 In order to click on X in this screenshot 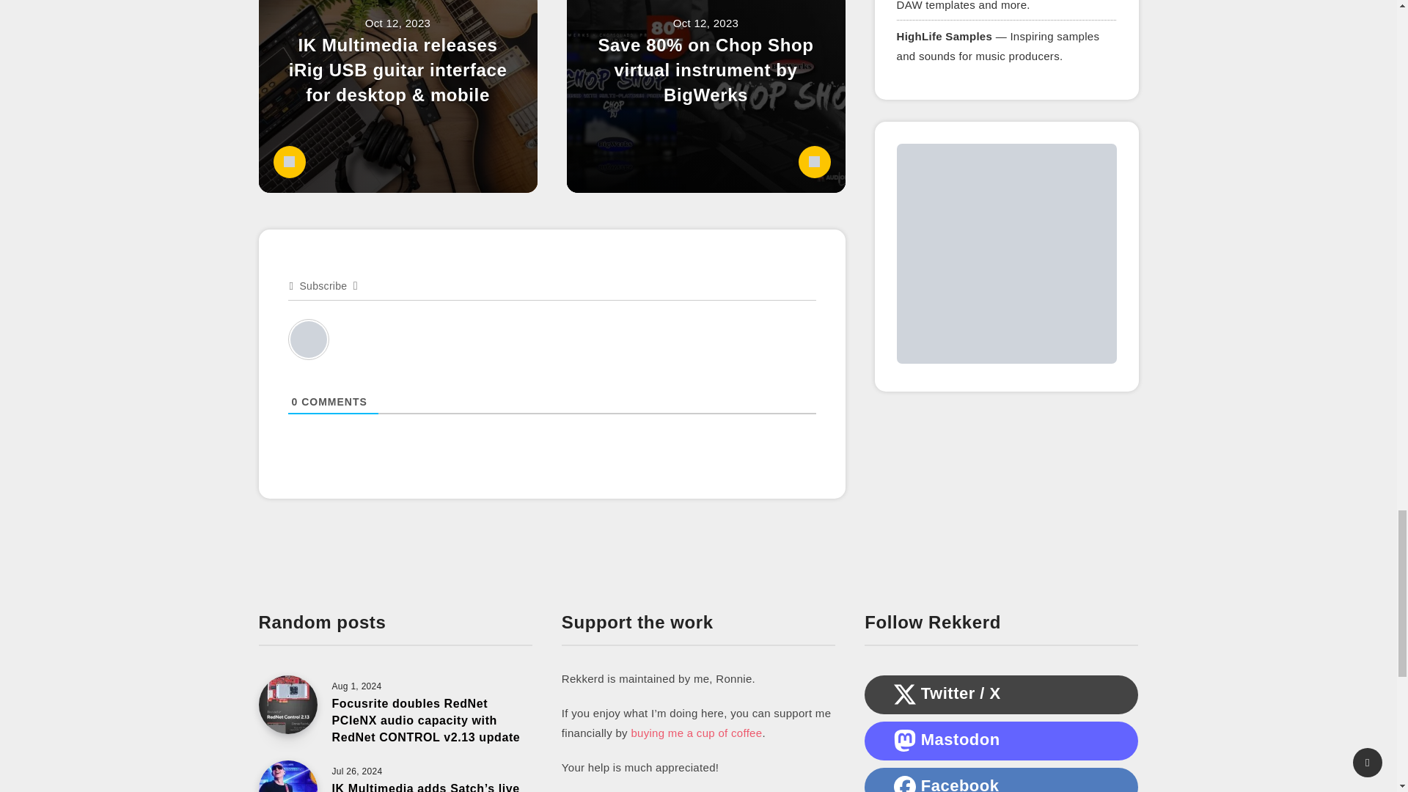, I will do `click(905, 694)`.